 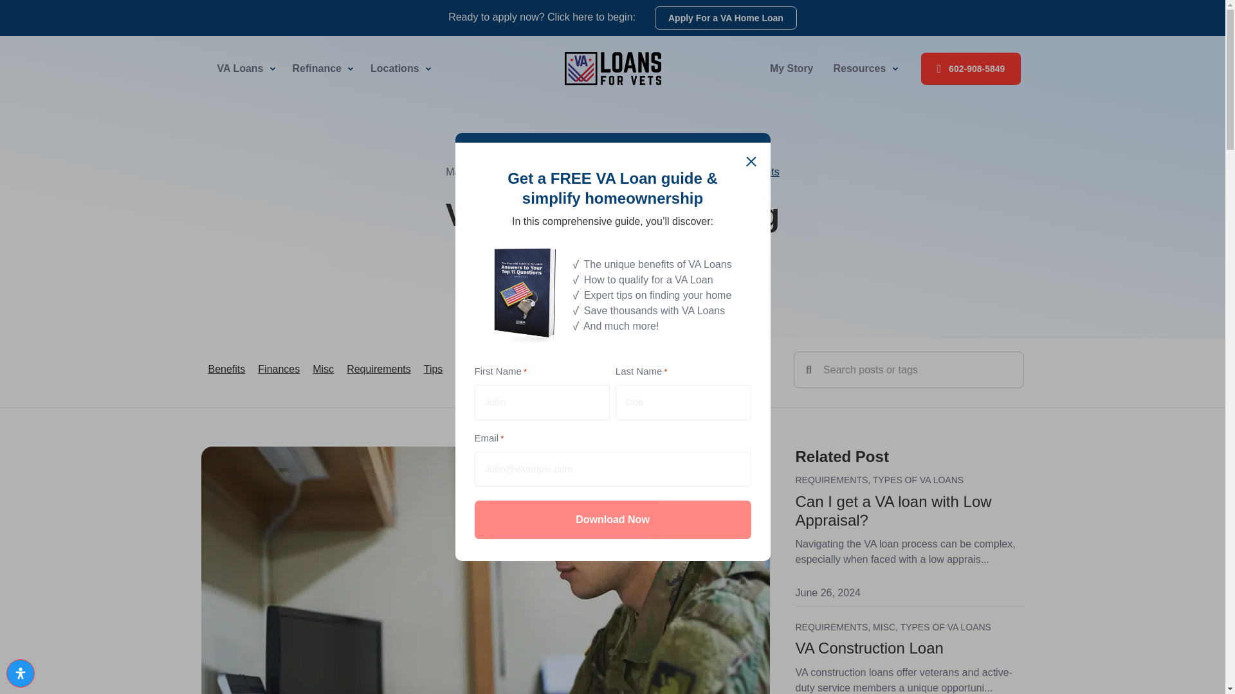 I want to click on Refinance, so click(x=322, y=68).